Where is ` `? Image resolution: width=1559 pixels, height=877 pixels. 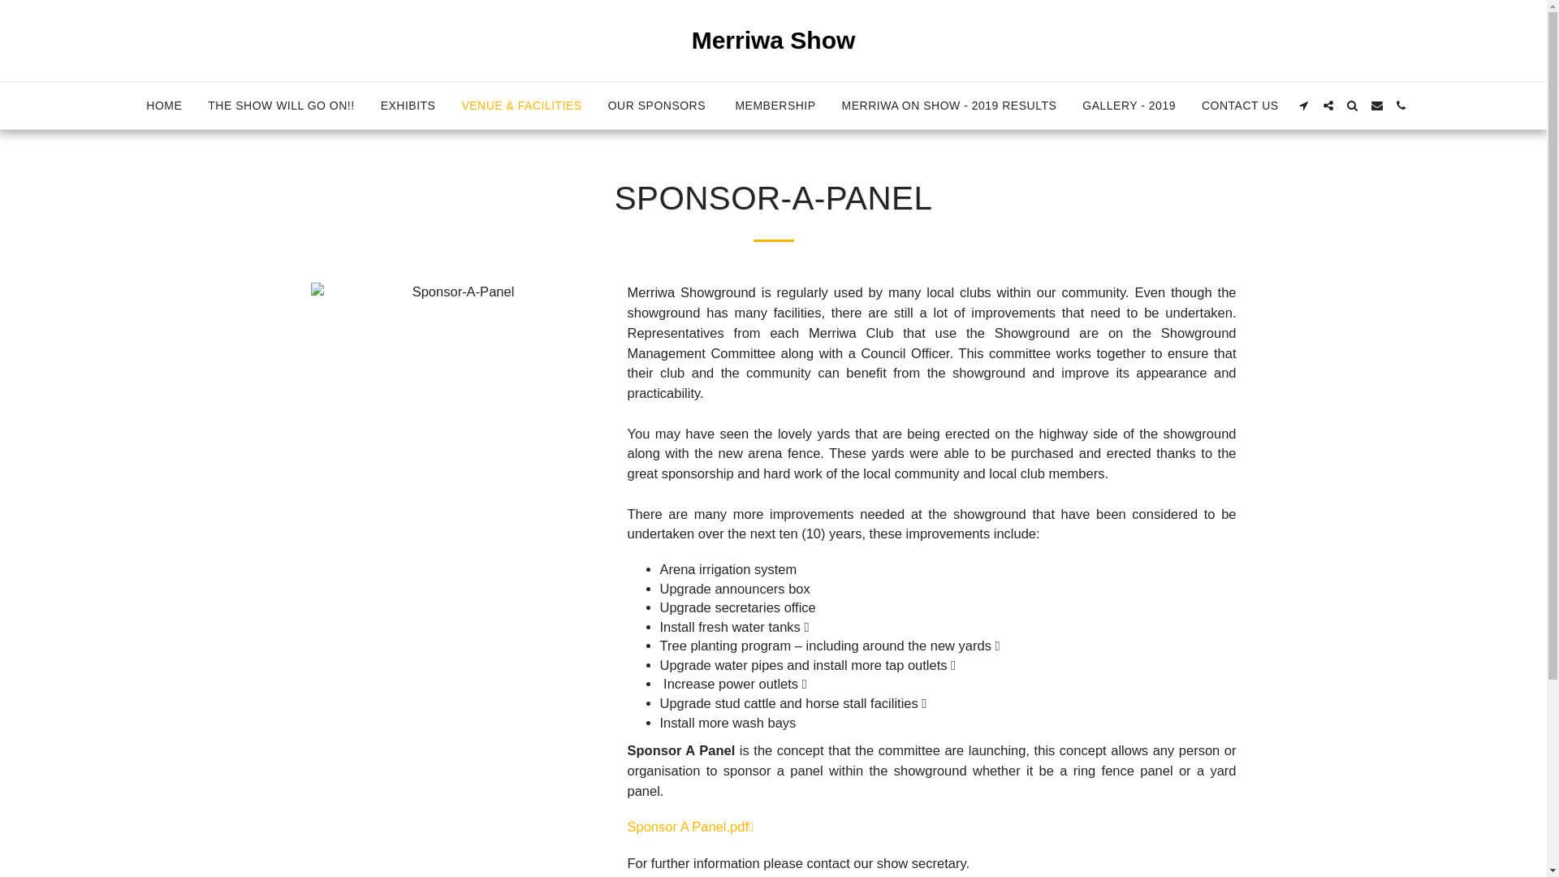
  is located at coordinates (1304, 106).